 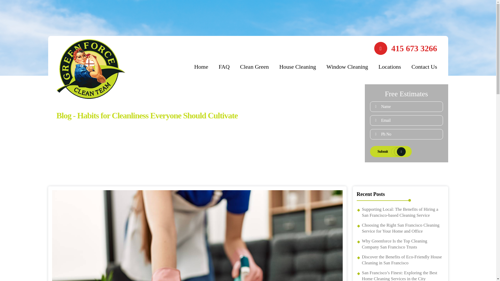 I want to click on Locations, so click(x=390, y=67).